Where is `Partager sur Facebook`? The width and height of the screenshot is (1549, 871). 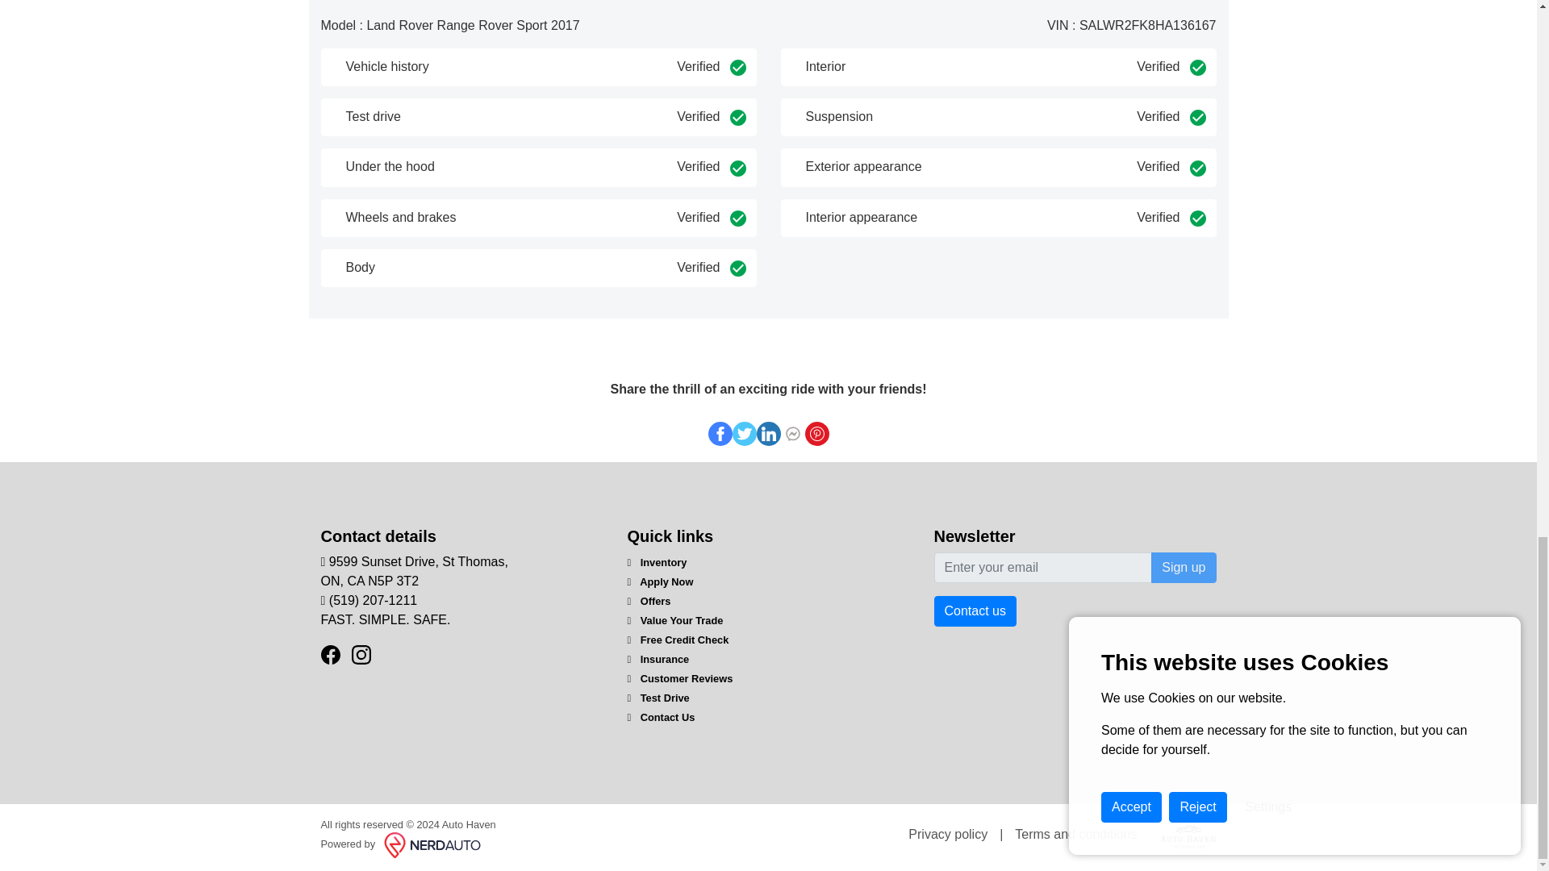 Partager sur Facebook is located at coordinates (816, 432).